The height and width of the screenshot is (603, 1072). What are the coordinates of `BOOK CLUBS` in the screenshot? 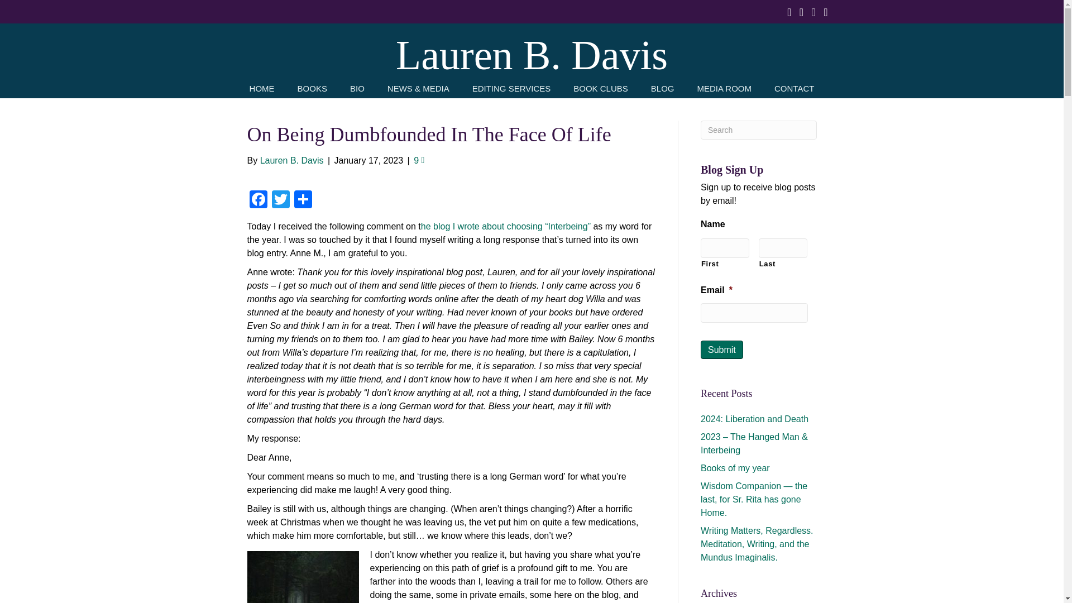 It's located at (601, 87).